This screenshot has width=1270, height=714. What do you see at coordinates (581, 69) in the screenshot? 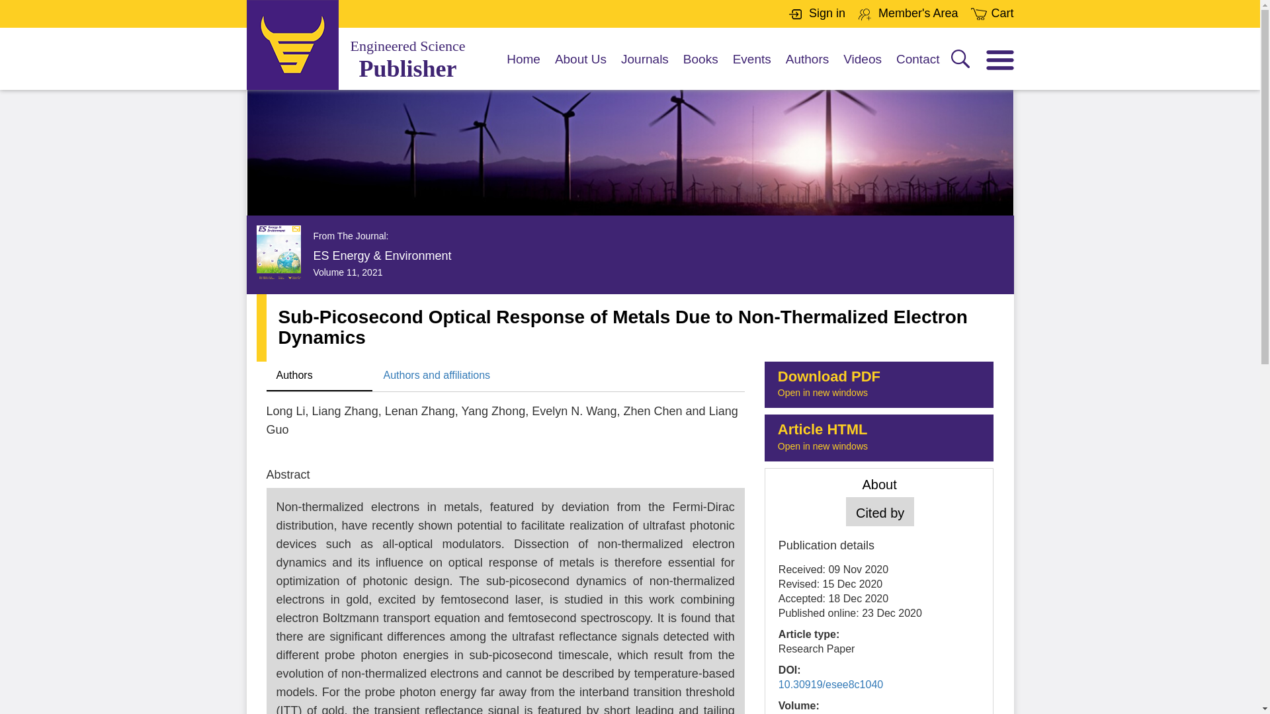
I see `Member's Area` at bounding box center [581, 69].